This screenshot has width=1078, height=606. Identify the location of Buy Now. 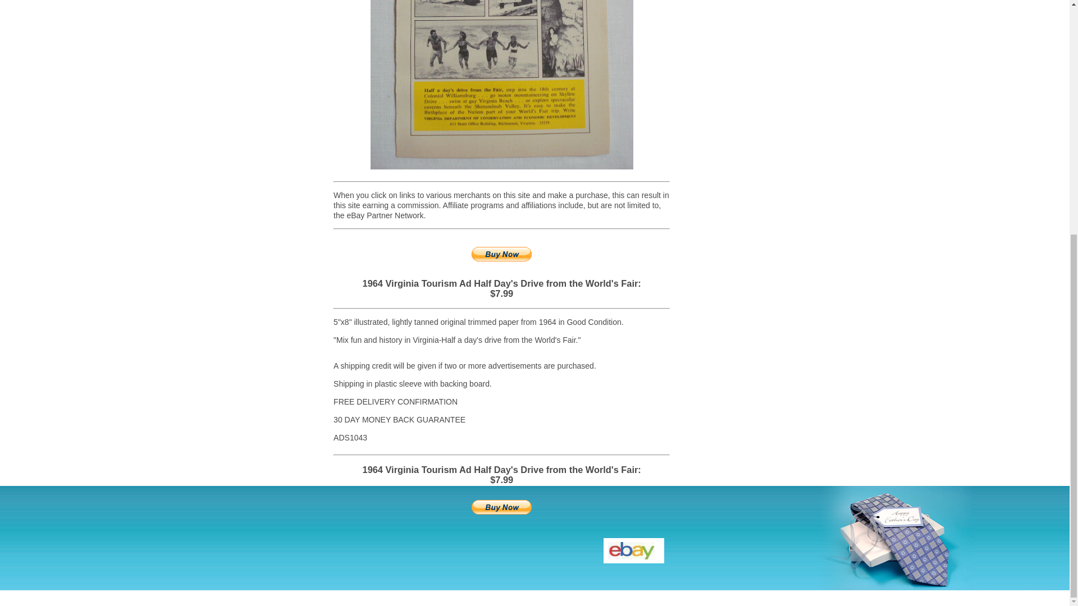
(501, 254).